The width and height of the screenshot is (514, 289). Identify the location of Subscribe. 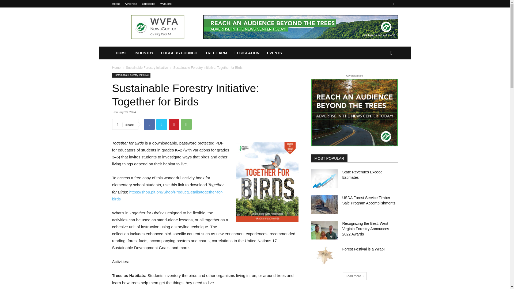
(149, 4).